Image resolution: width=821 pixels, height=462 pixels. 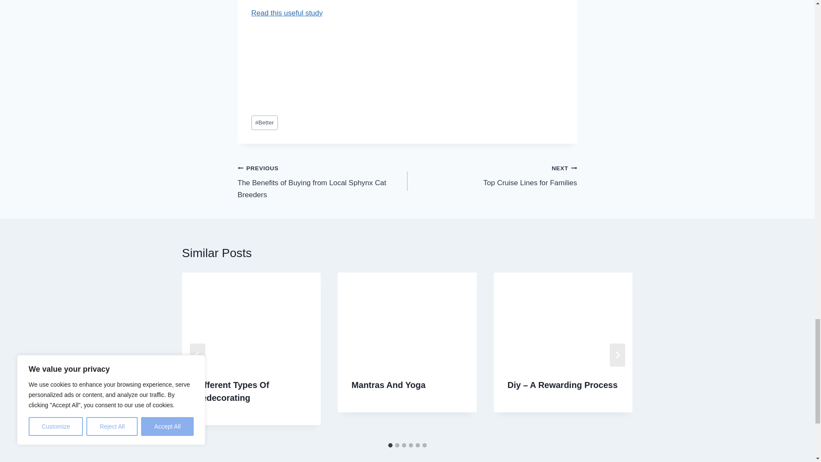 I want to click on Better, so click(x=264, y=70).